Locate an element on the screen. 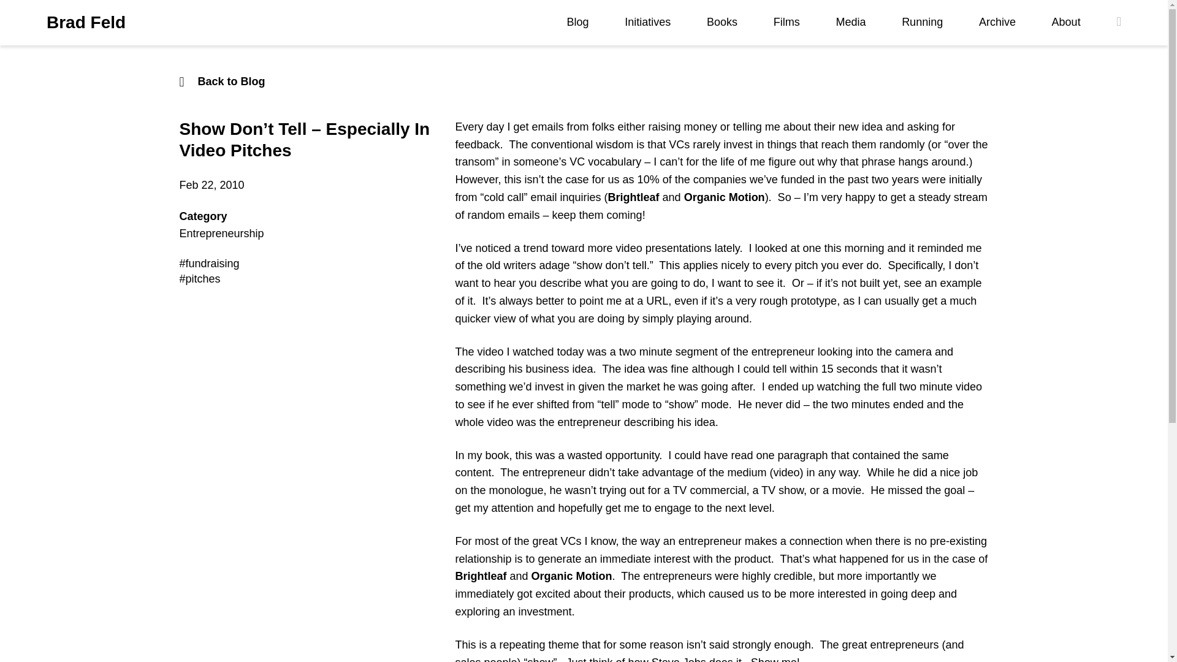 Image resolution: width=1177 pixels, height=662 pixels. Media is located at coordinates (850, 22).